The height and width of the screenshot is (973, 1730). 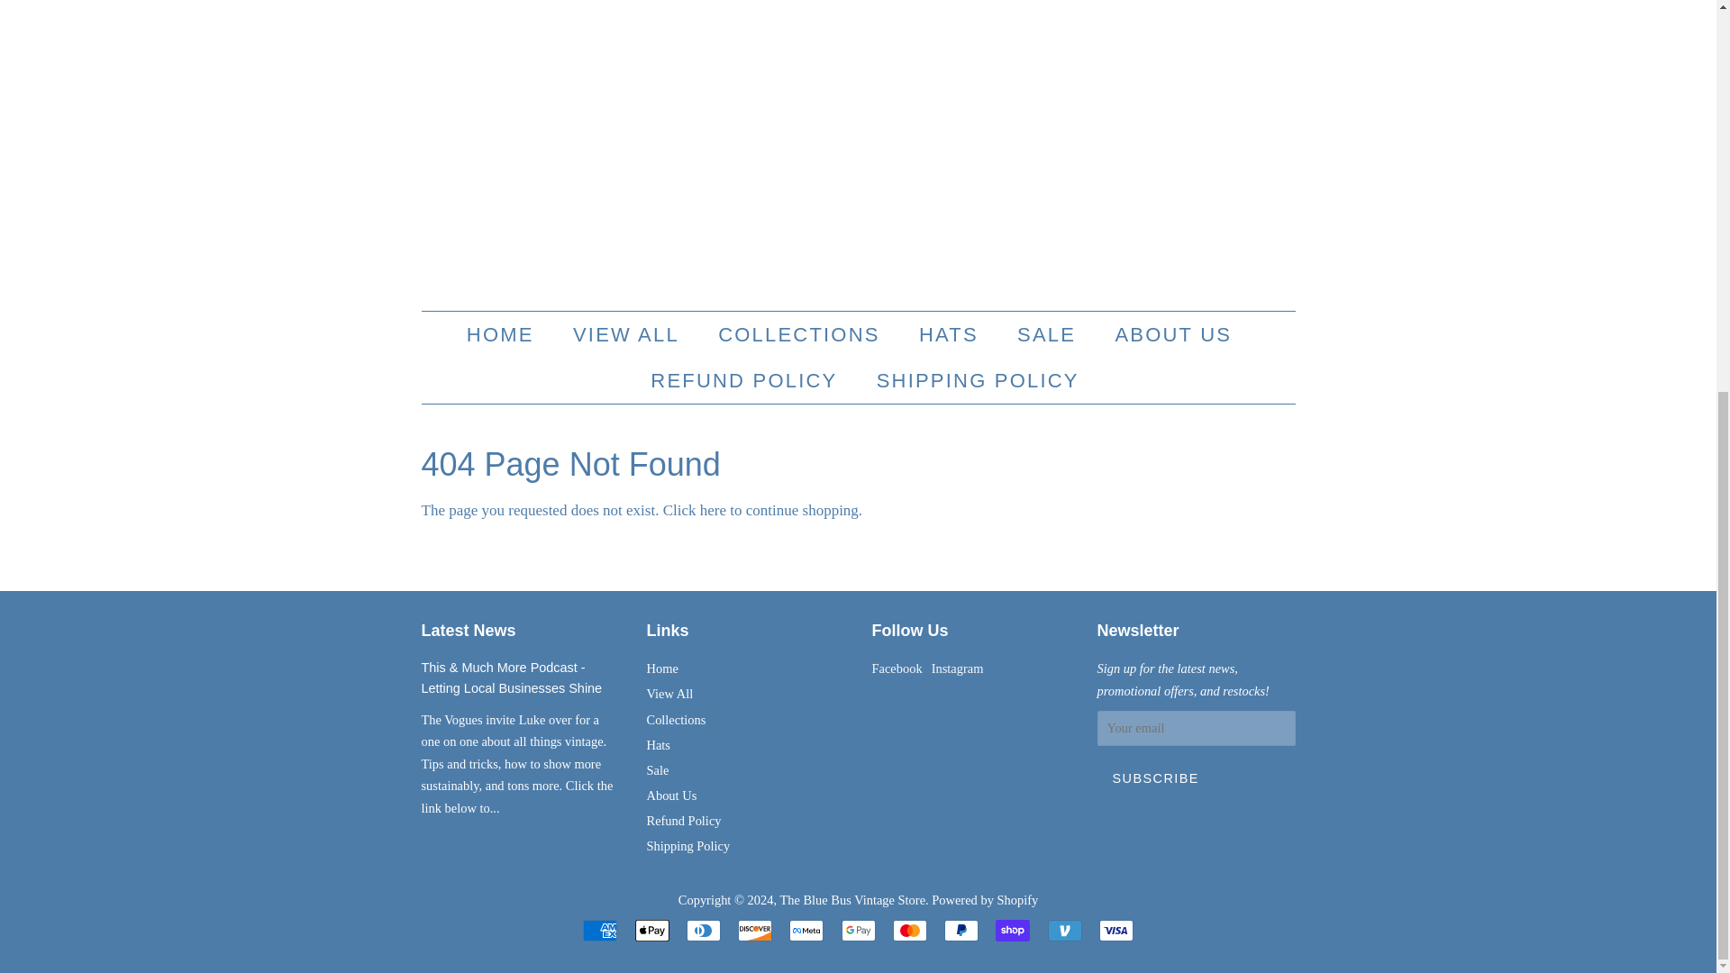 I want to click on VIEW ALL, so click(x=627, y=334).